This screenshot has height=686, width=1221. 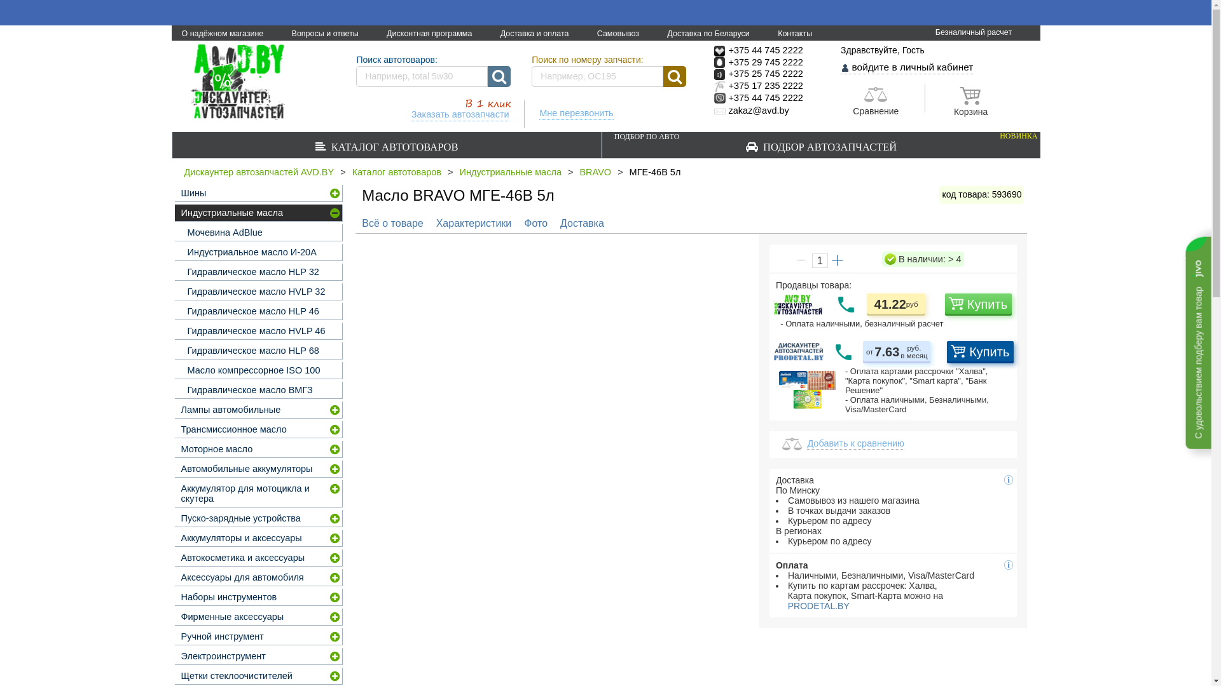 I want to click on +375 29 745 2222, so click(x=759, y=62).